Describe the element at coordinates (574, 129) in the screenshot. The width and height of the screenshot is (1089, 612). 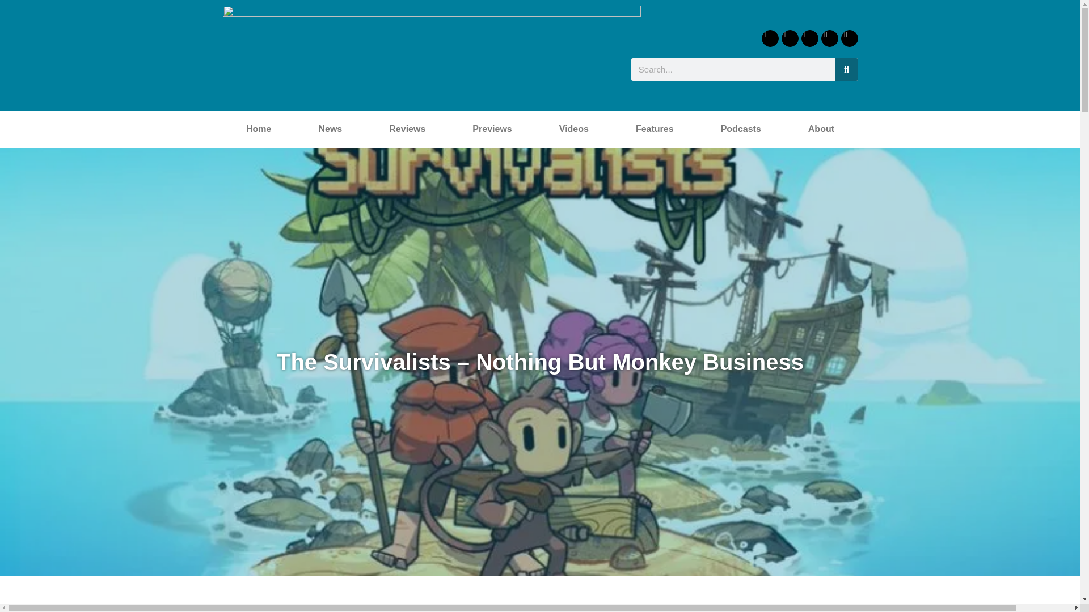
I see `Videos` at that location.